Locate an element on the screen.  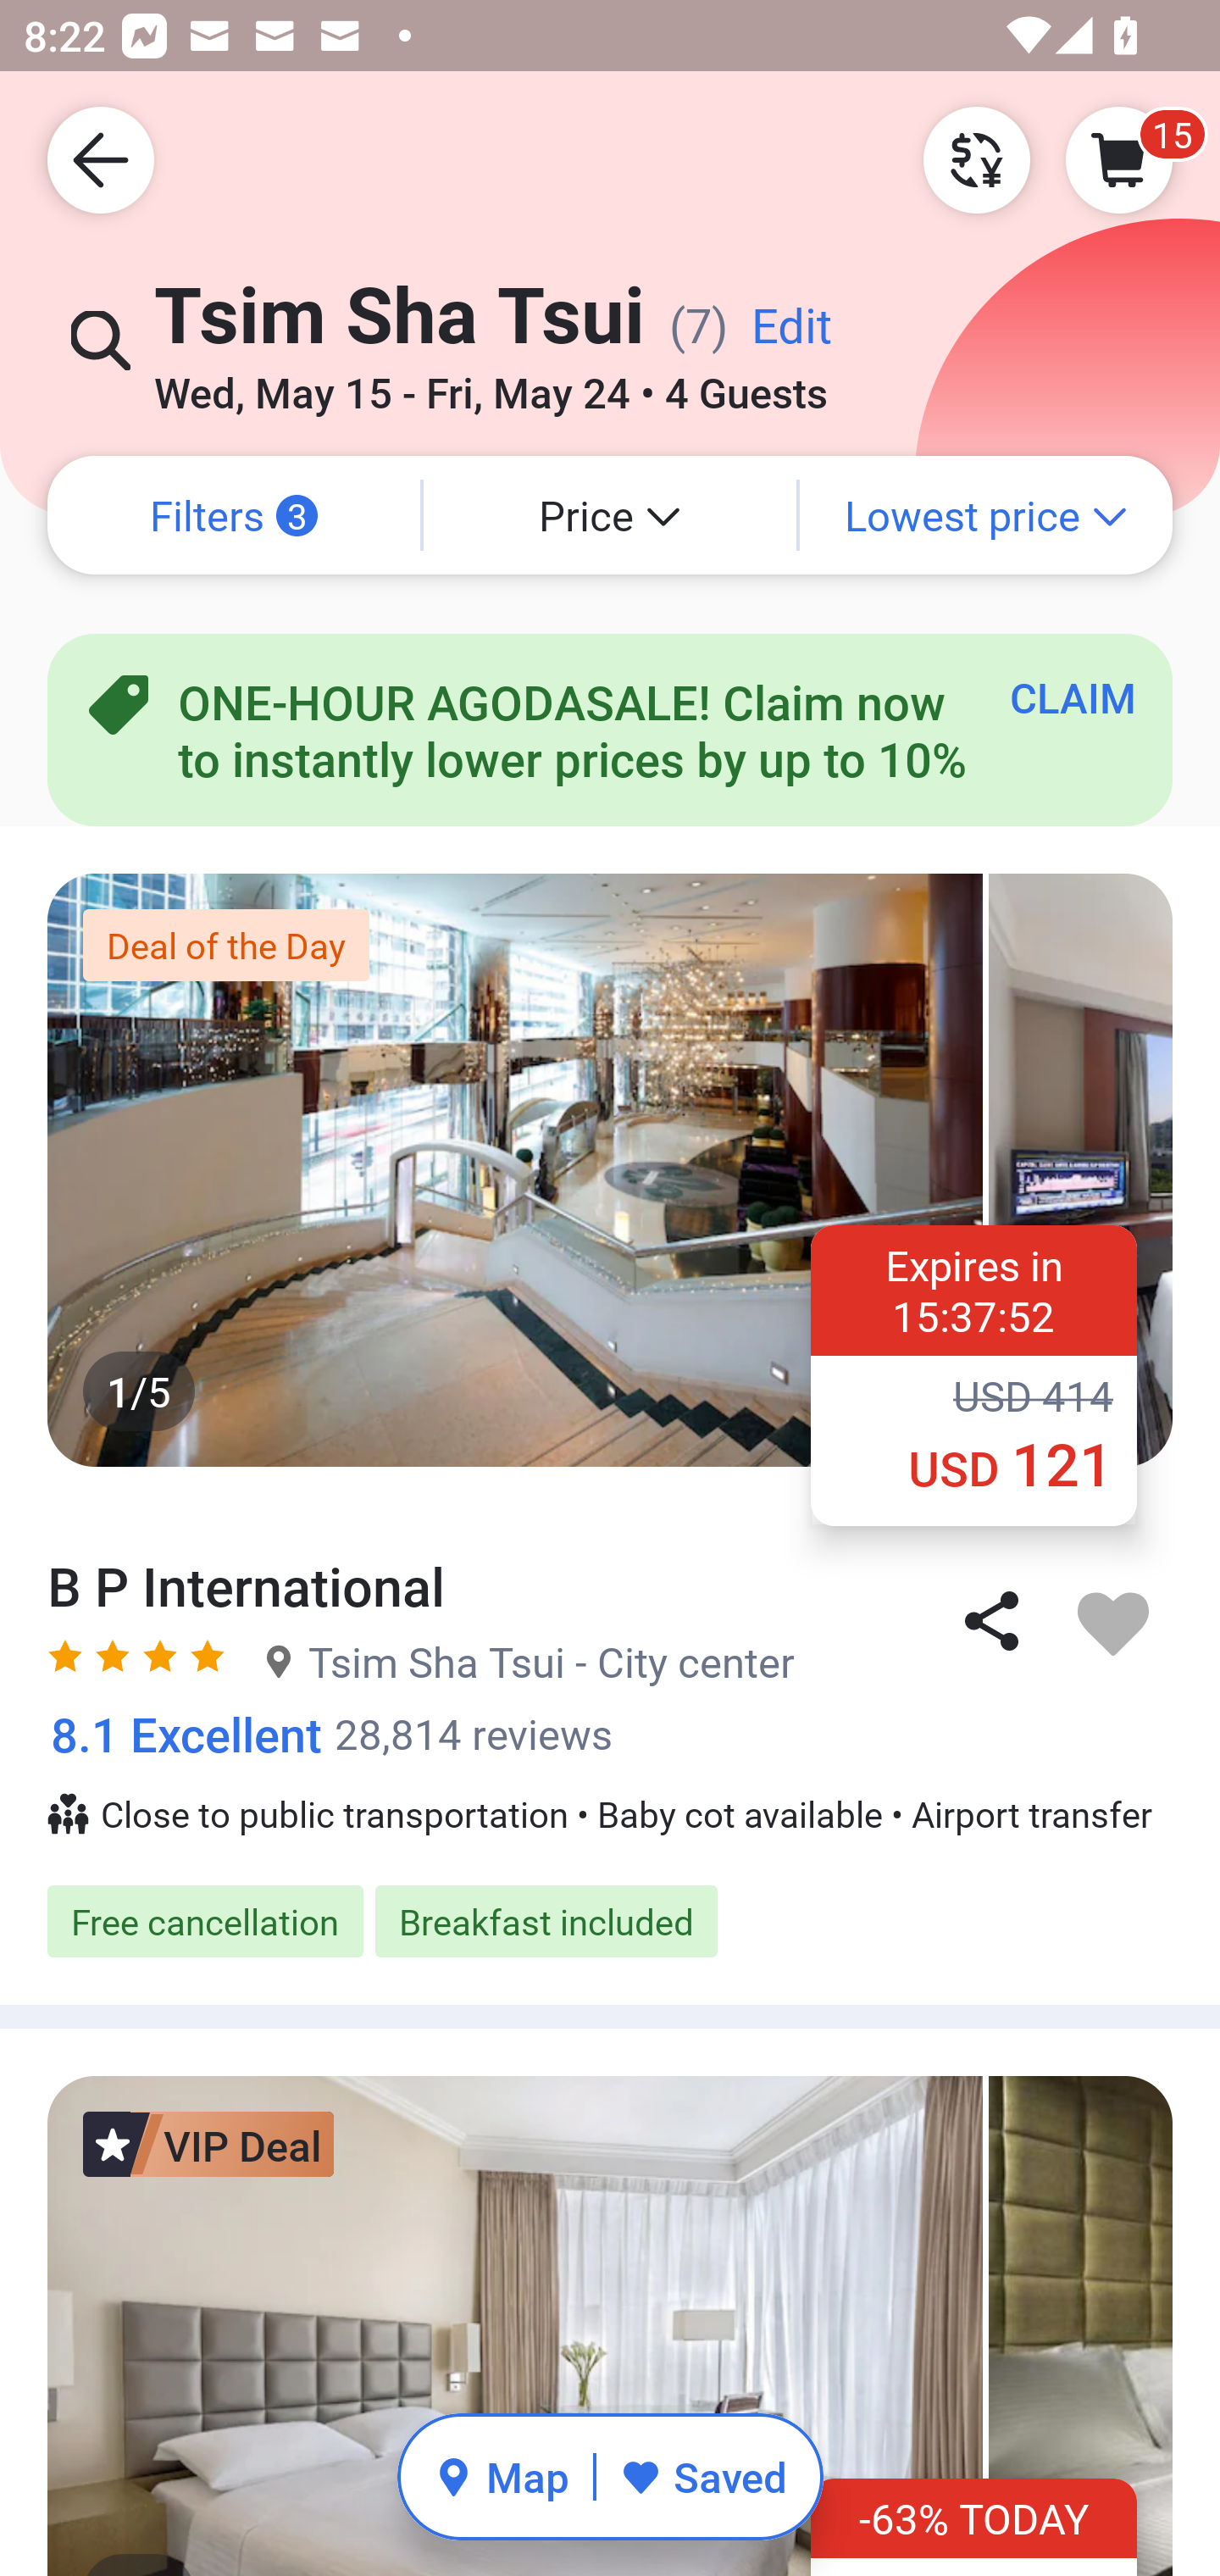
Price is located at coordinates (610, 515).